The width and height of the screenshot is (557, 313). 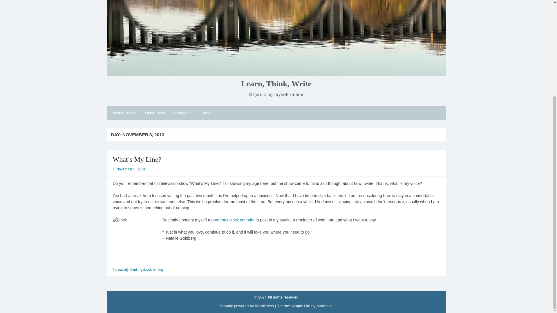 What do you see at coordinates (247, 305) in the screenshot?
I see `Proudly powered by WordPress` at bounding box center [247, 305].